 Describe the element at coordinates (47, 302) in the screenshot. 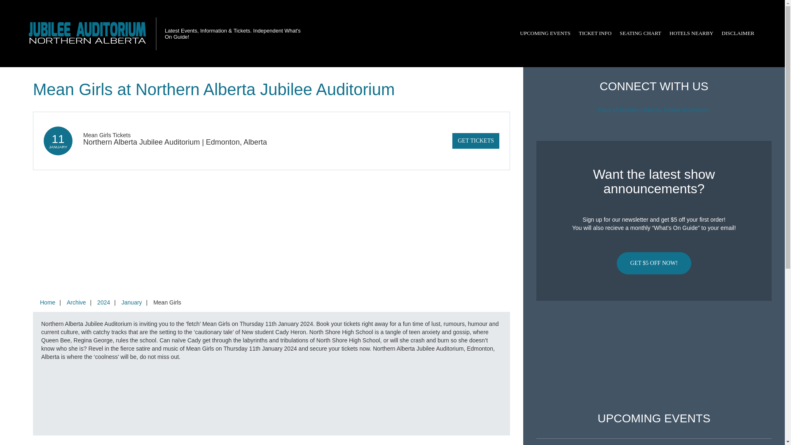

I see `Home` at that location.